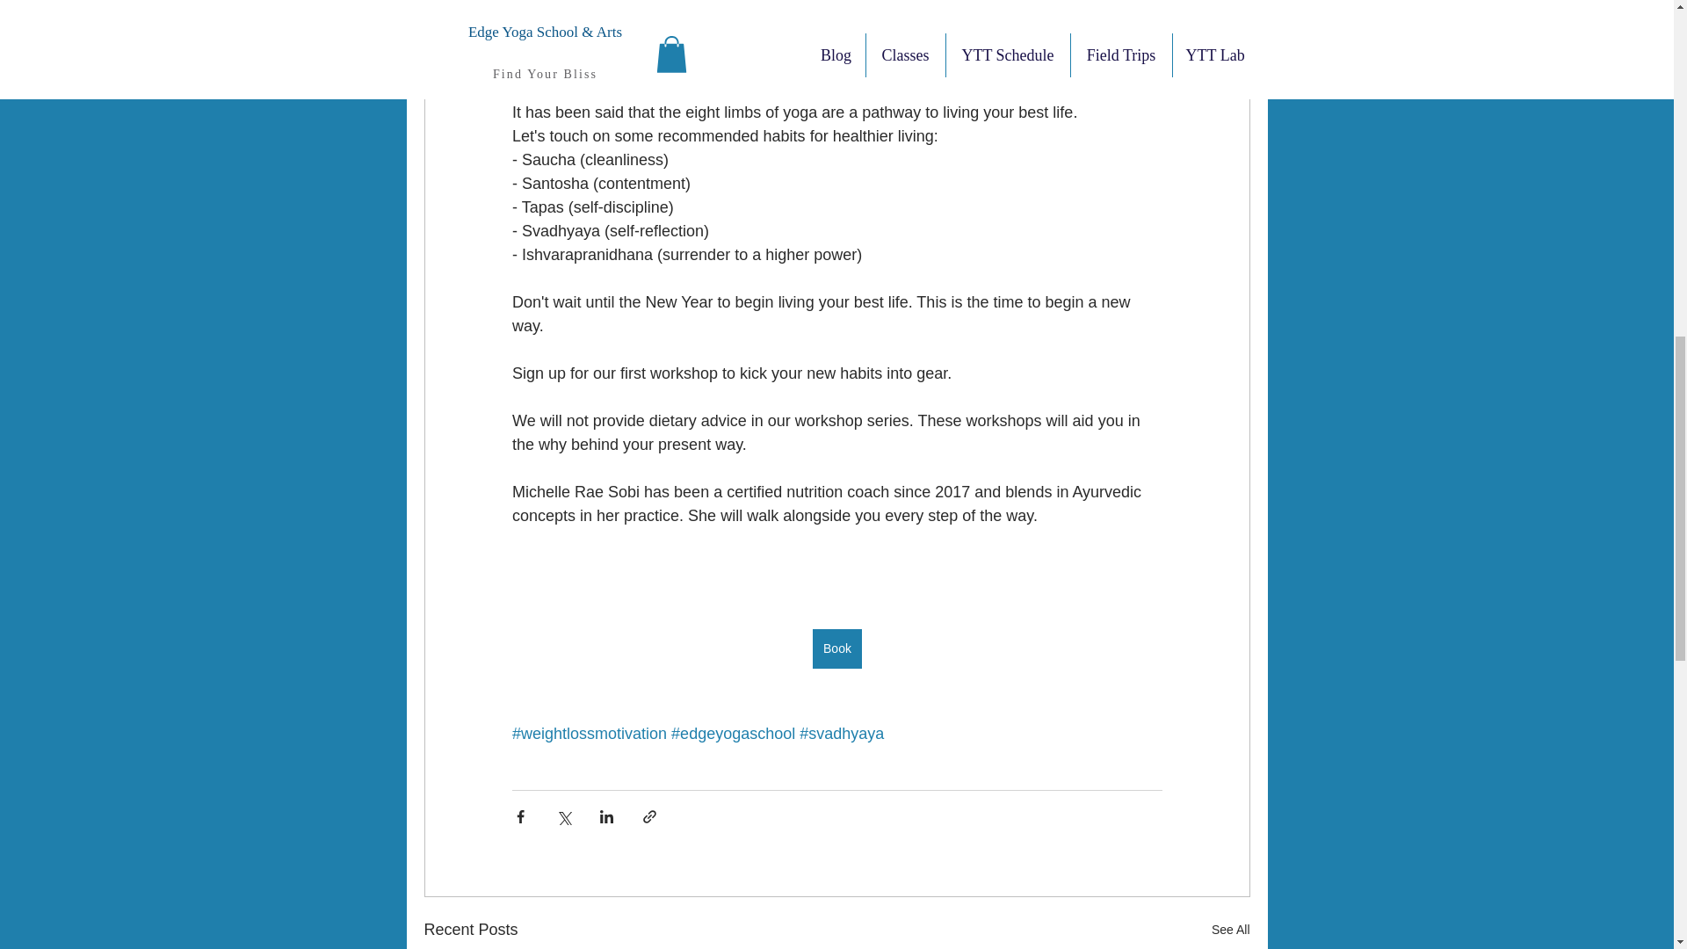 This screenshot has height=949, width=1687. What do you see at coordinates (1230, 930) in the screenshot?
I see `See All` at bounding box center [1230, 930].